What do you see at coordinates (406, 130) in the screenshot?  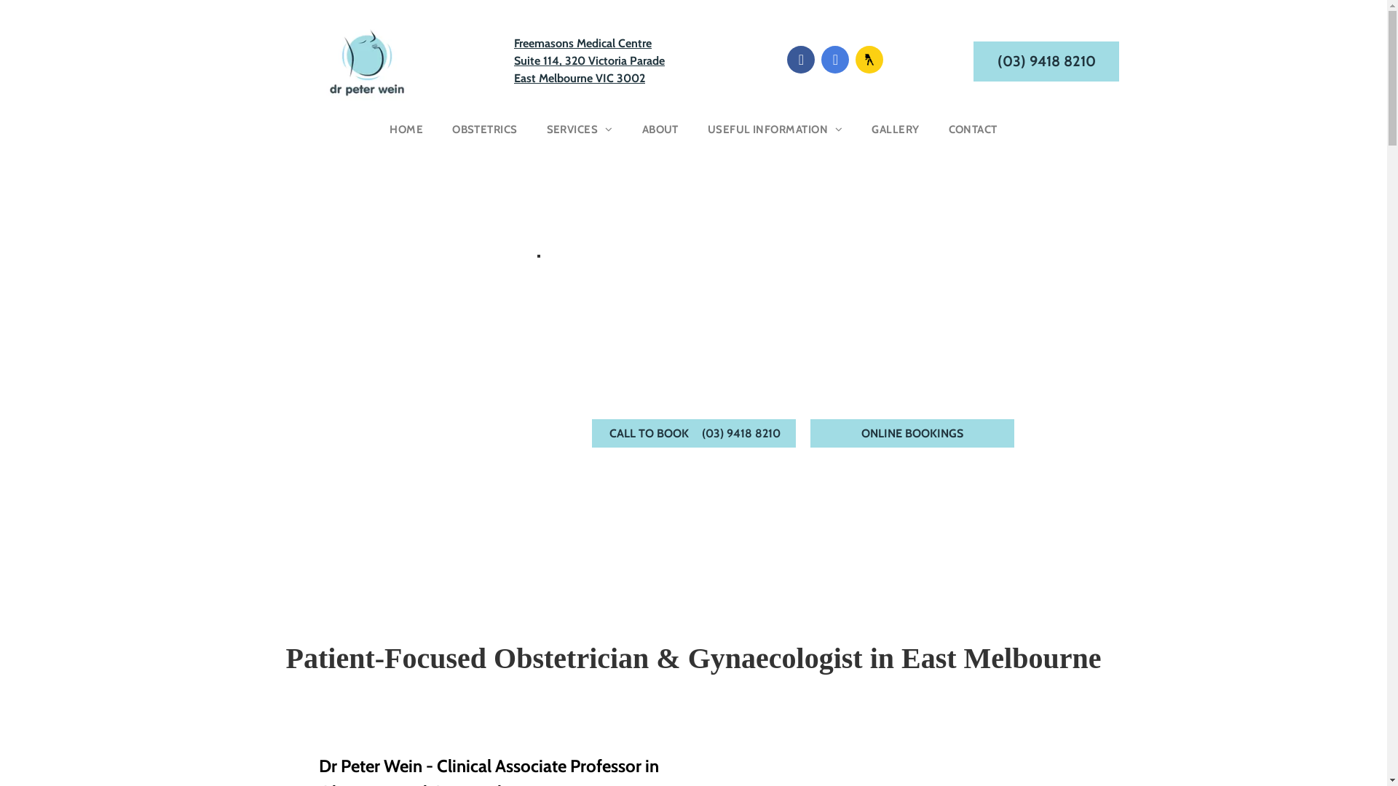 I see `HOME` at bounding box center [406, 130].